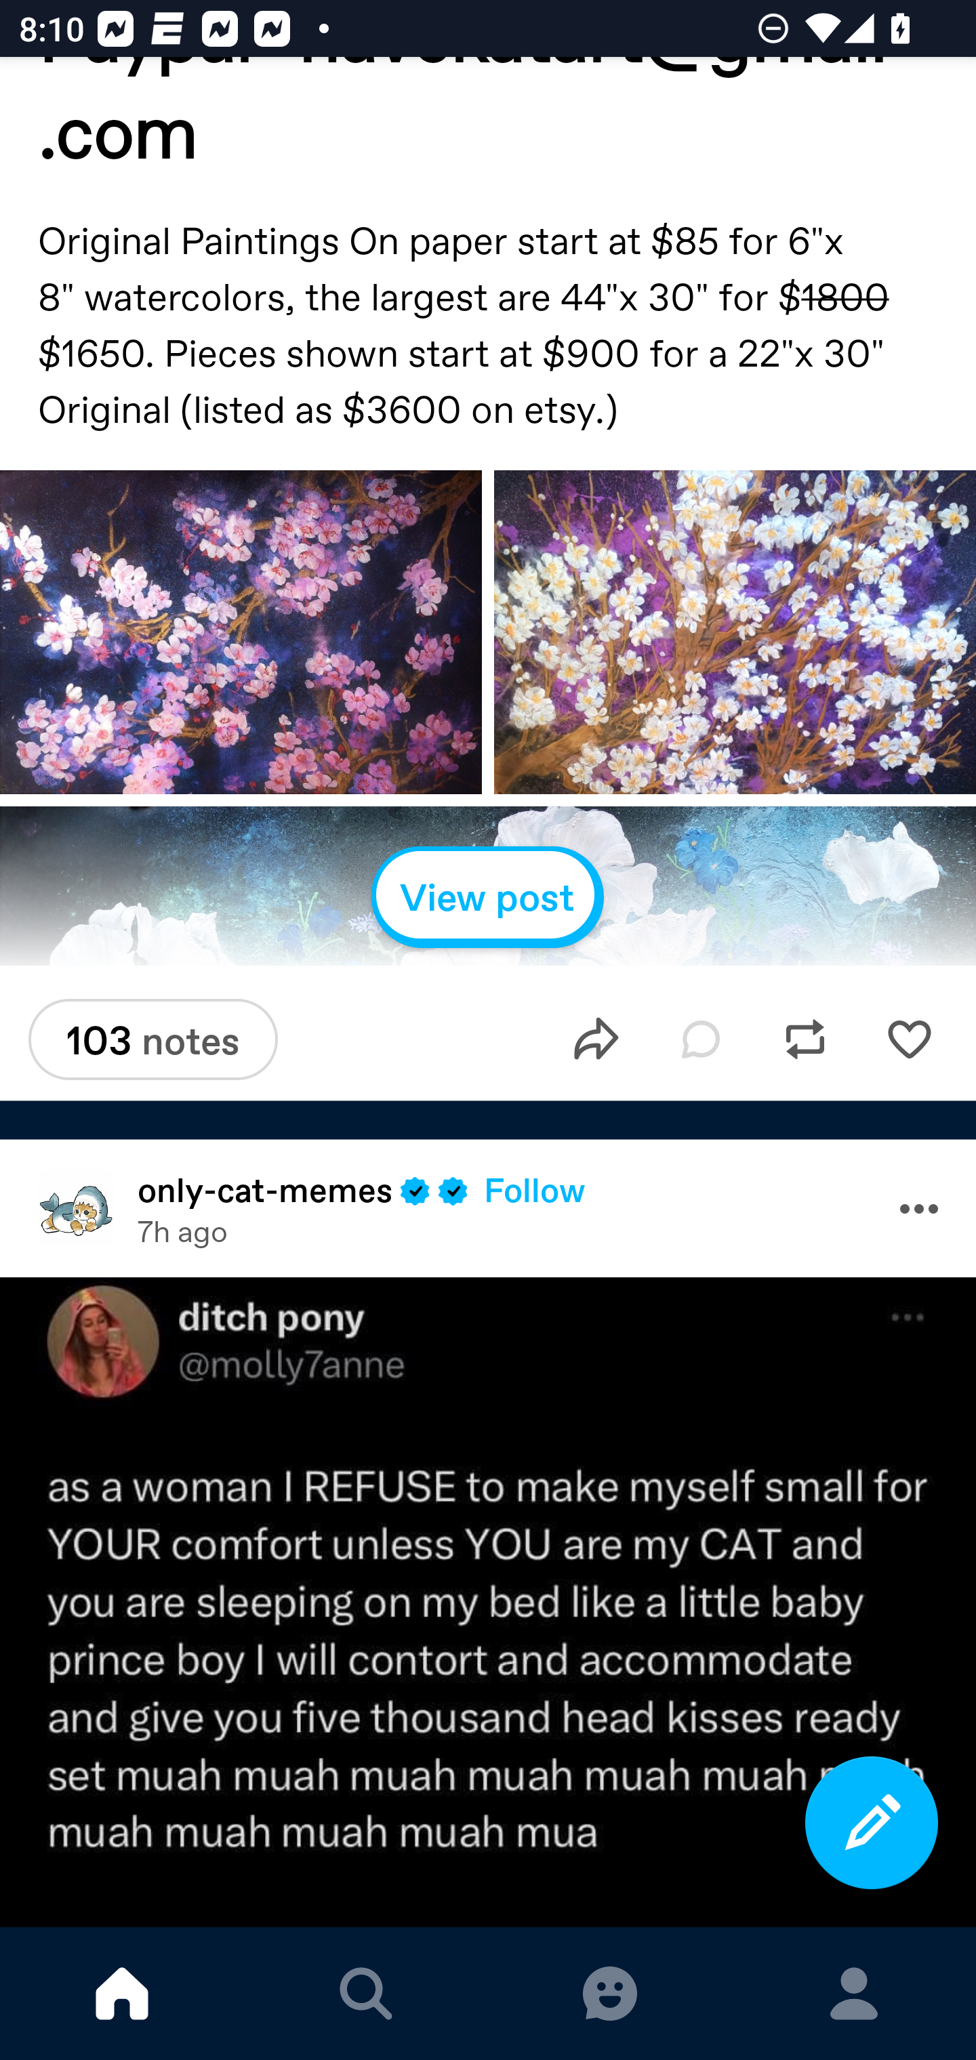  Describe the element at coordinates (805, 1040) in the screenshot. I see `Reblog` at that location.